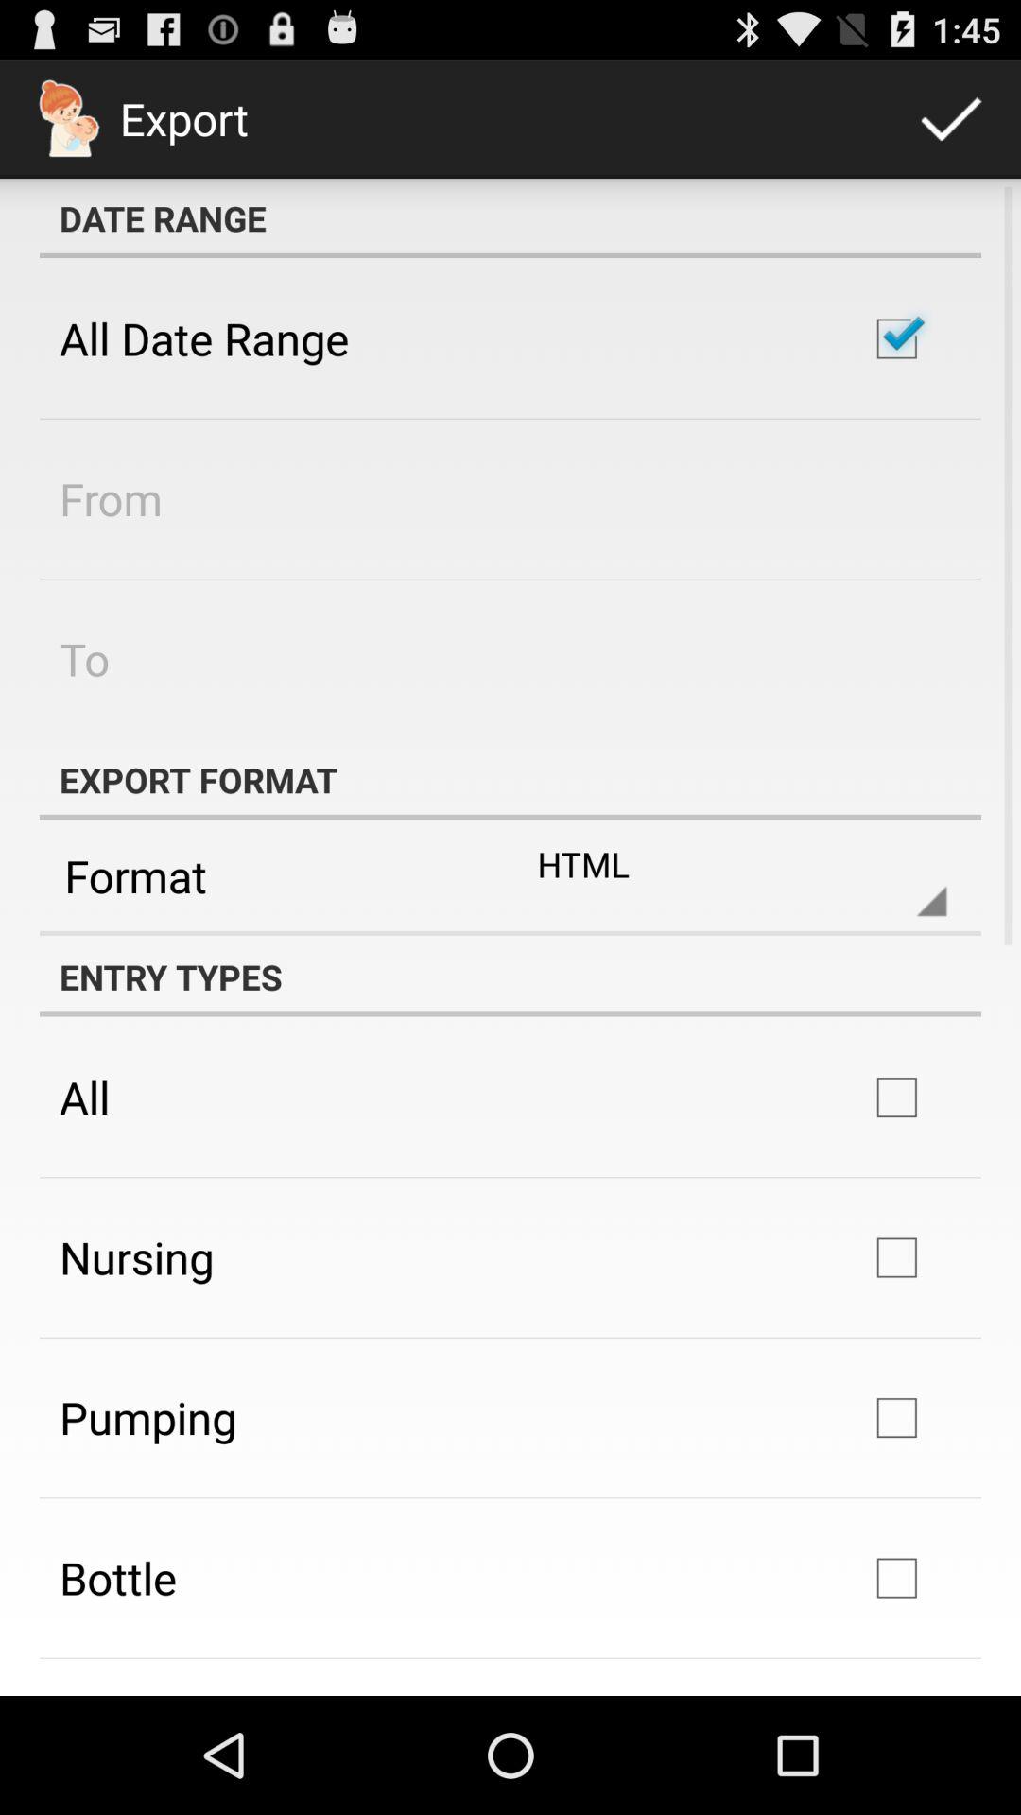  Describe the element at coordinates (726, 875) in the screenshot. I see `jump until html item` at that location.